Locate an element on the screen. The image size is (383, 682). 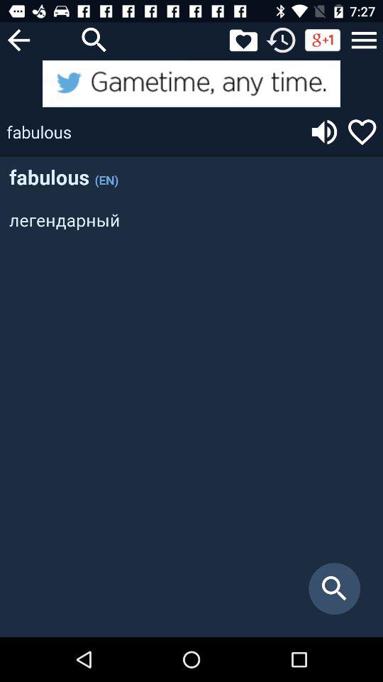
speak the word is located at coordinates (324, 132).